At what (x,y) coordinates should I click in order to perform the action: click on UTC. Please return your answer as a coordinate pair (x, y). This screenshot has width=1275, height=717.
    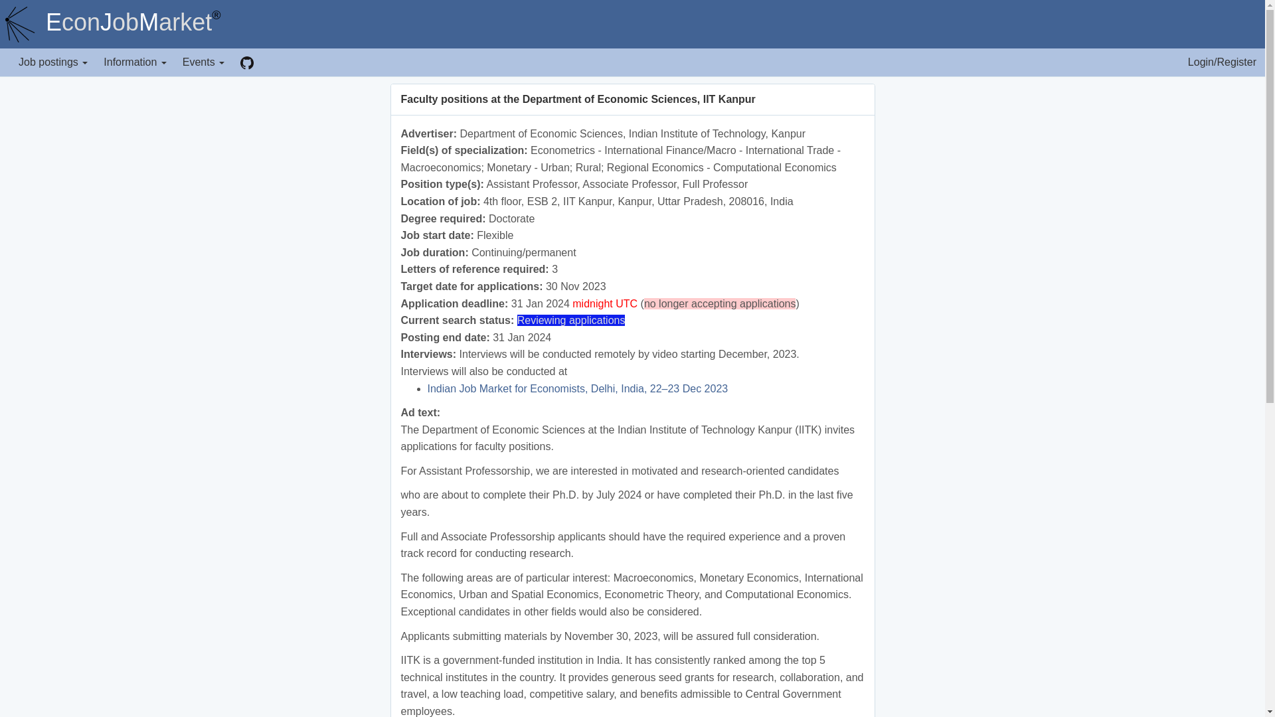
    Looking at the image, I should click on (627, 303).